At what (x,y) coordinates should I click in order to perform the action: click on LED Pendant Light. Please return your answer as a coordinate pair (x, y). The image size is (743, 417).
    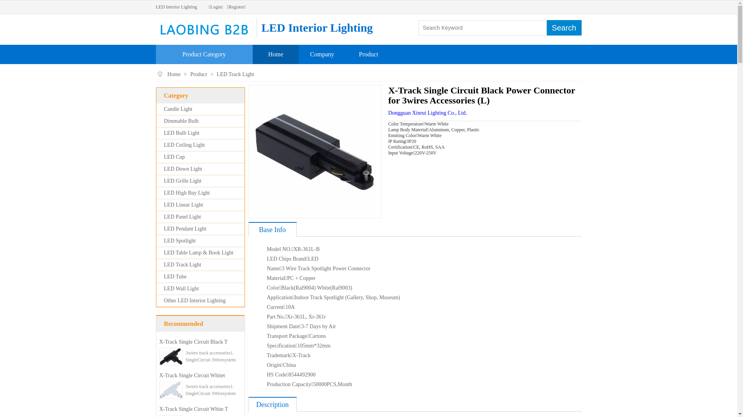
    Looking at the image, I should click on (185, 229).